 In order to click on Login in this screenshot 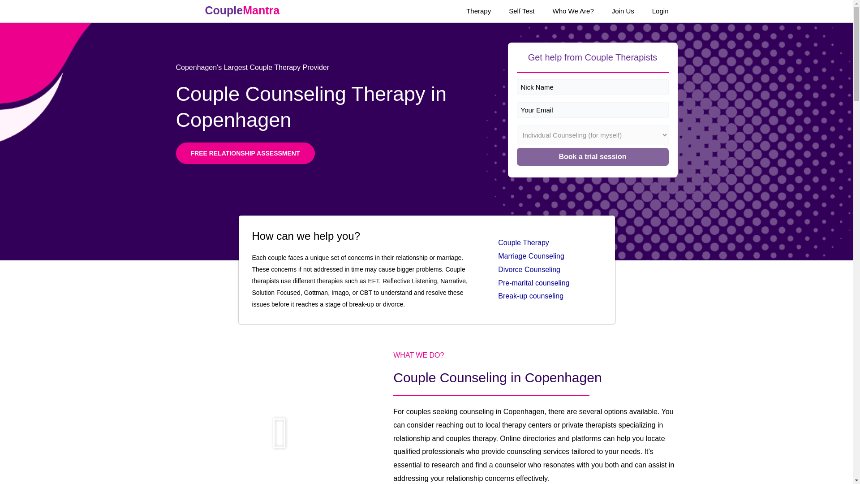, I will do `click(660, 11)`.